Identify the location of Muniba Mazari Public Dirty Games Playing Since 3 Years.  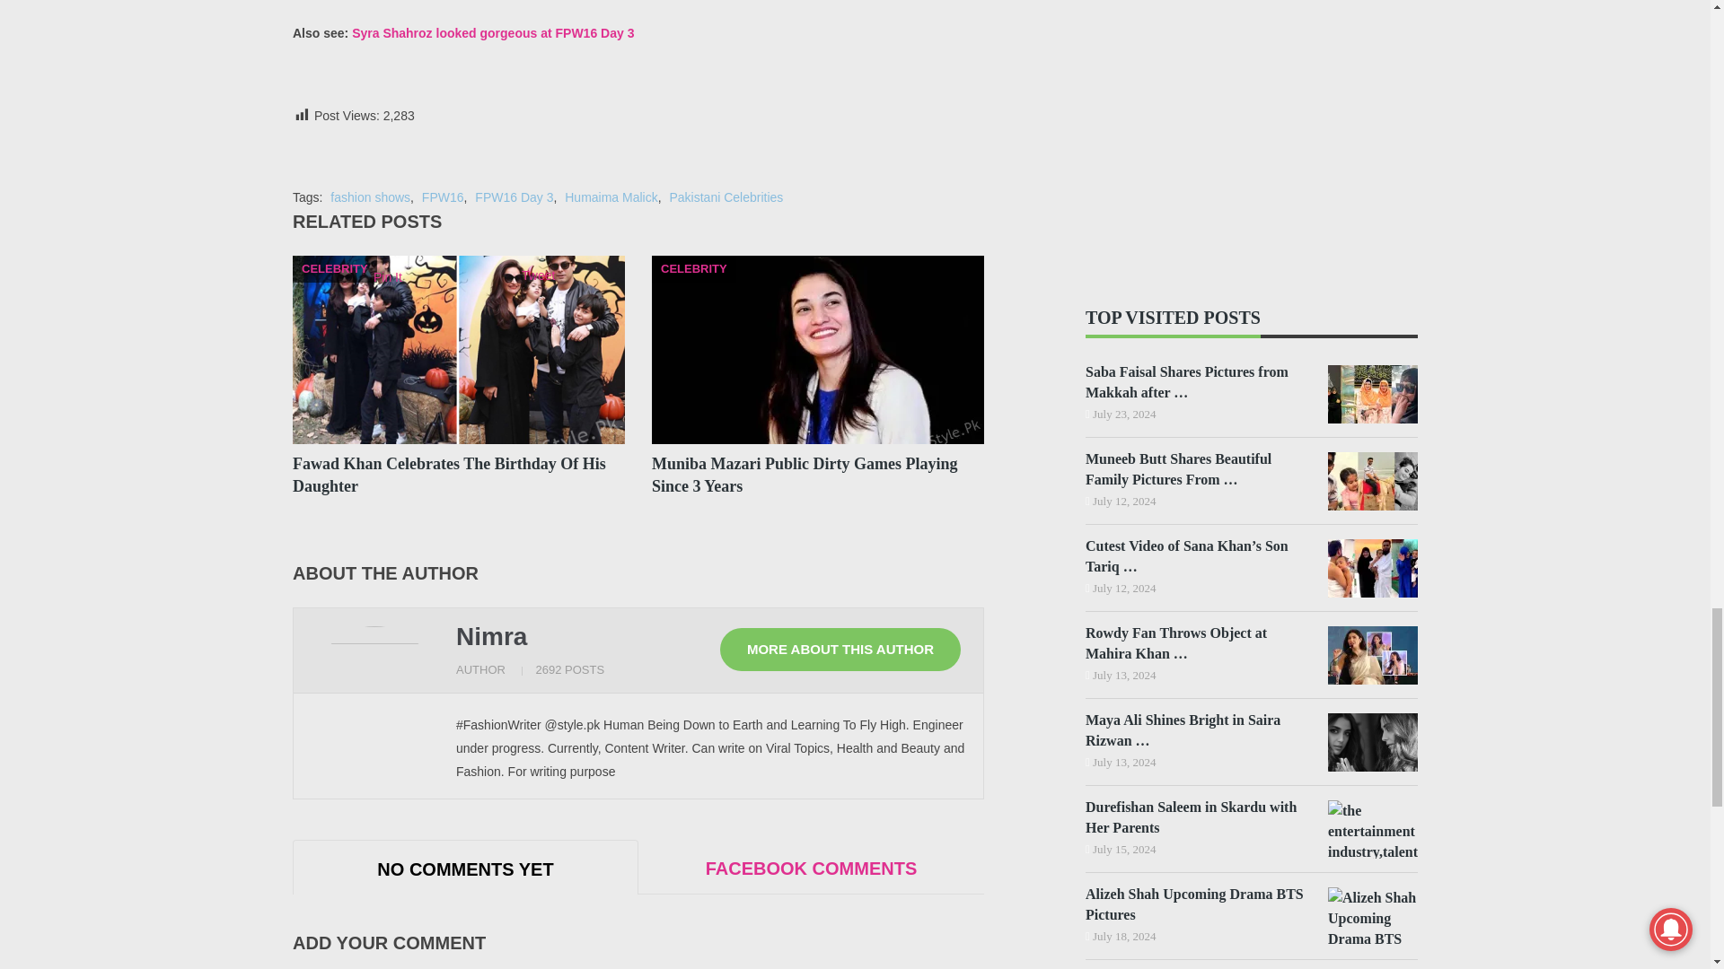
(817, 350).